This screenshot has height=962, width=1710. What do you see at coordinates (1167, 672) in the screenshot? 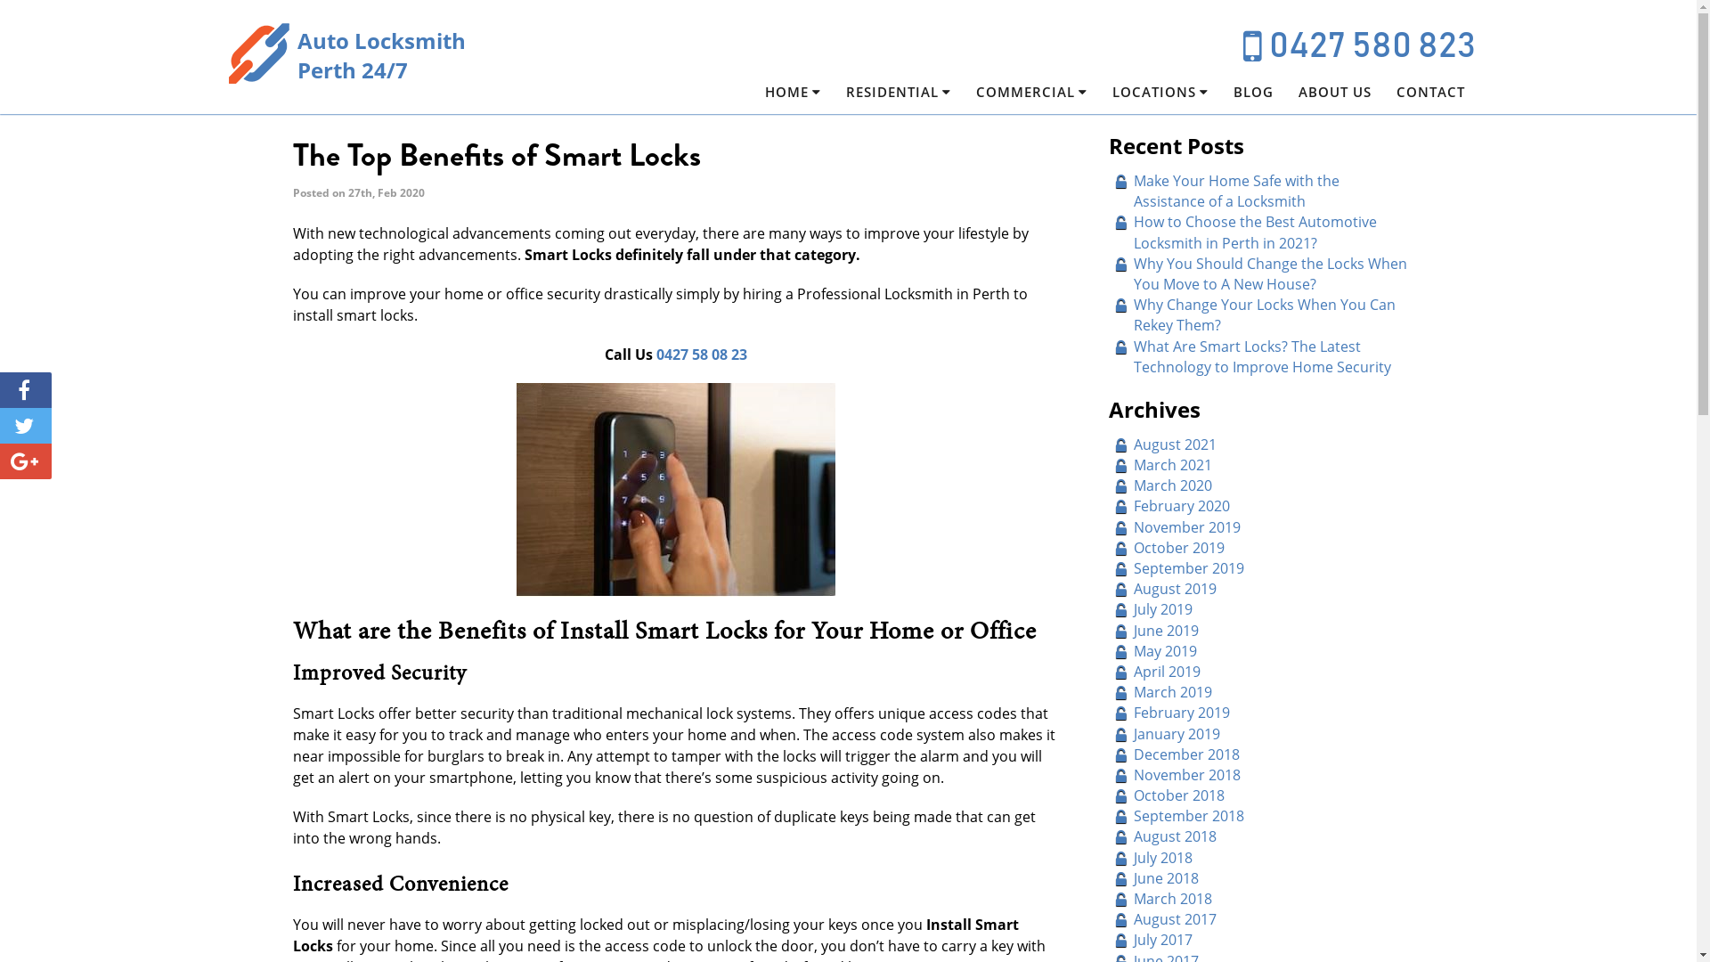
I see `April 2019` at bounding box center [1167, 672].